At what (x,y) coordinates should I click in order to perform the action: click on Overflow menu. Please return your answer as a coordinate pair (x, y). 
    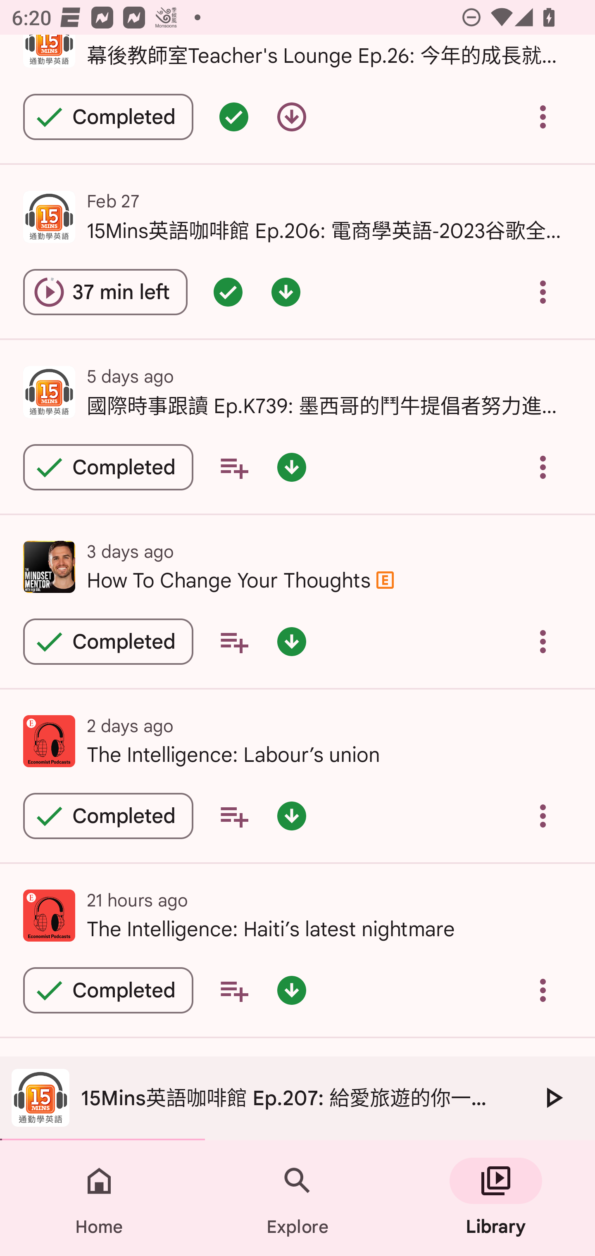
    Looking at the image, I should click on (543, 117).